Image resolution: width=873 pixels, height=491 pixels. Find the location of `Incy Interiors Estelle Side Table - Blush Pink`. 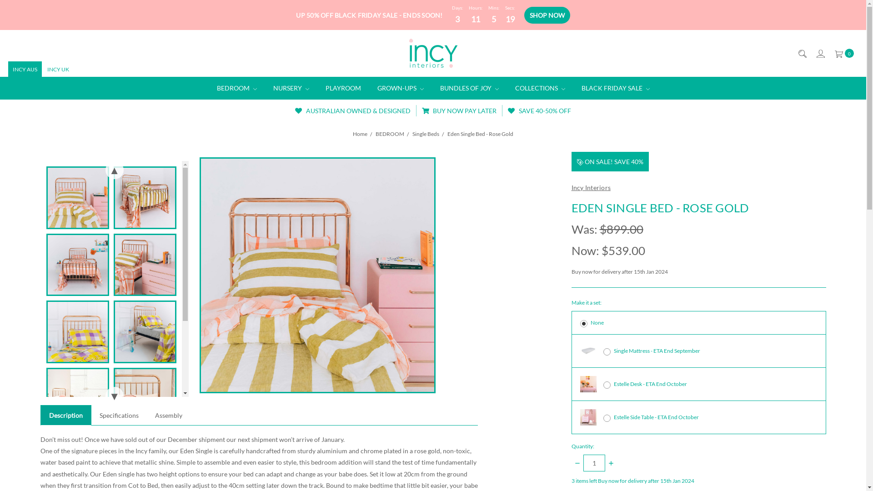

Incy Interiors Estelle Side Table - Blush Pink is located at coordinates (588, 417).